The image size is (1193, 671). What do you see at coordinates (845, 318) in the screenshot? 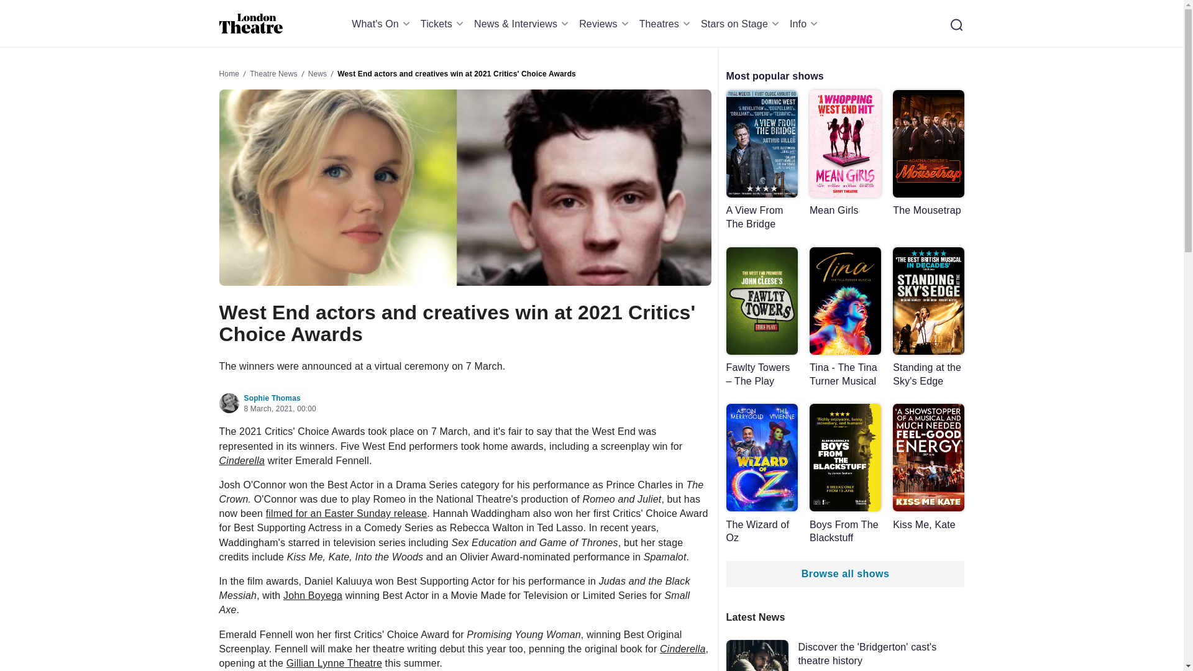
I see `Read more about Tina - The Tina Turner Musical` at bounding box center [845, 318].